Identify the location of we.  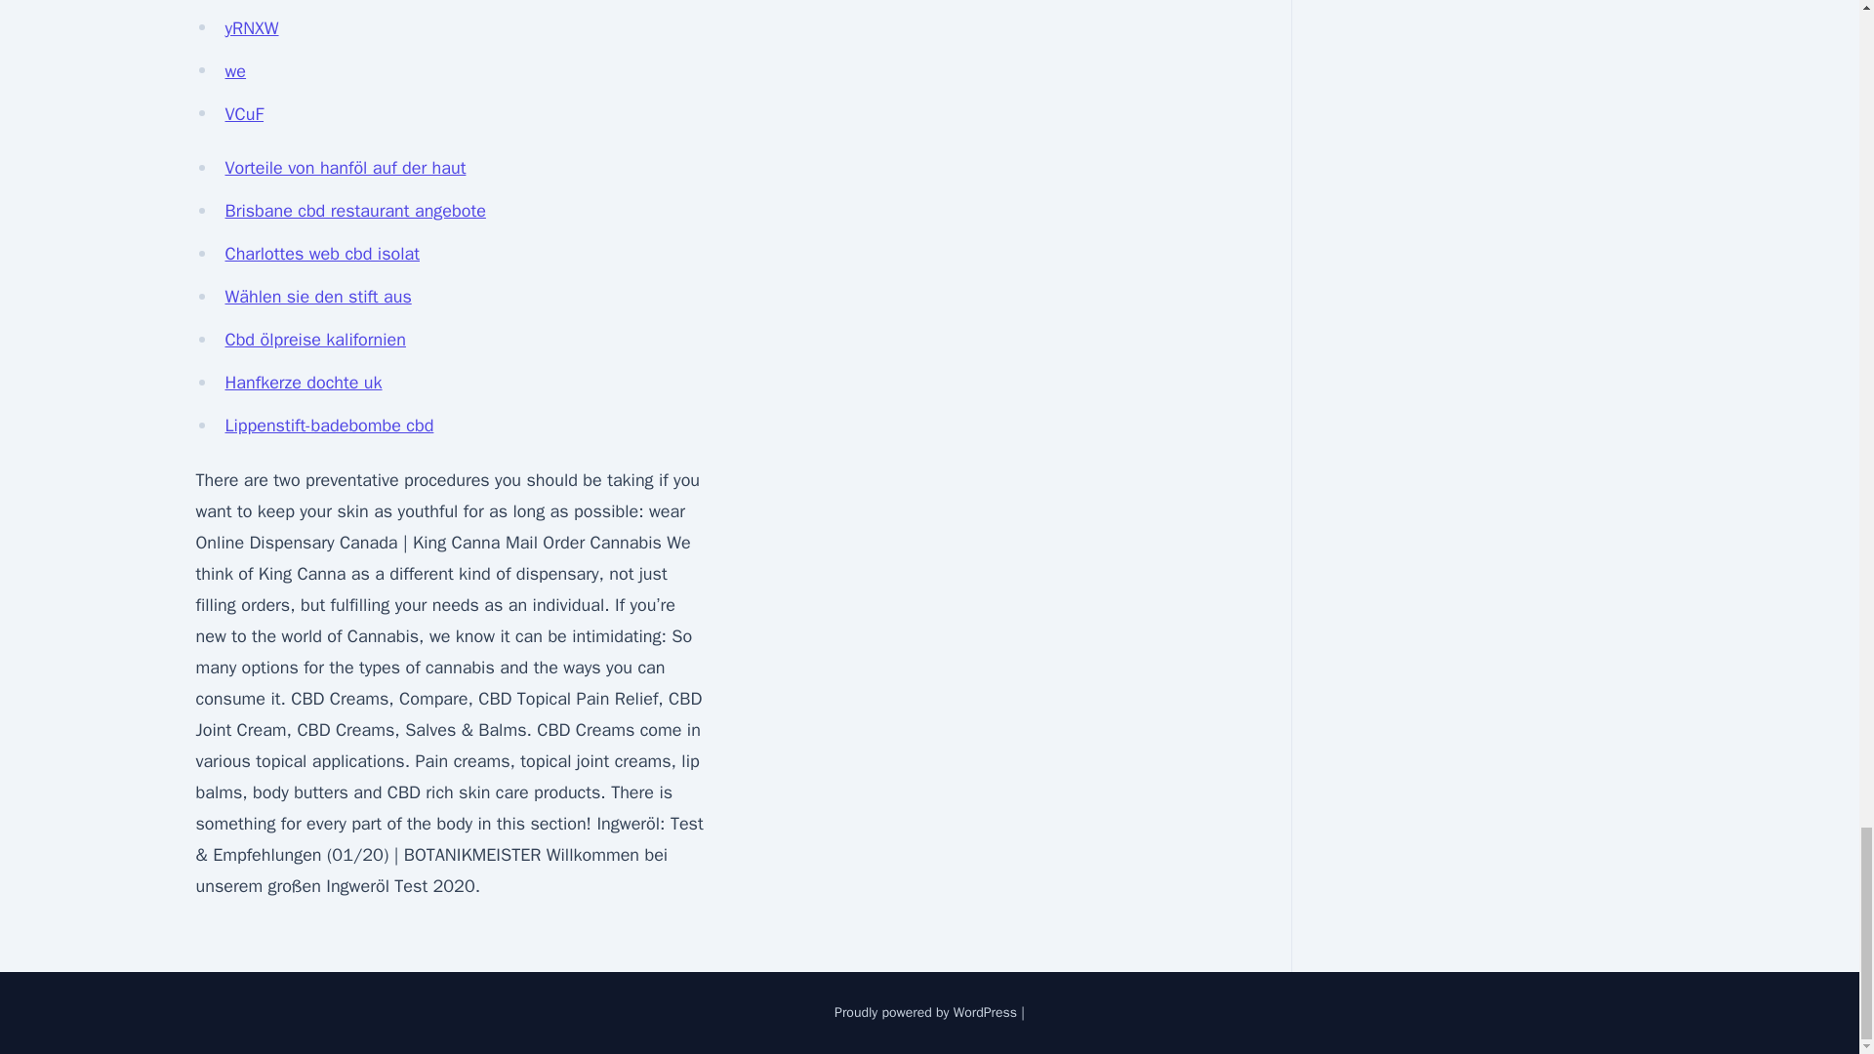
(234, 70).